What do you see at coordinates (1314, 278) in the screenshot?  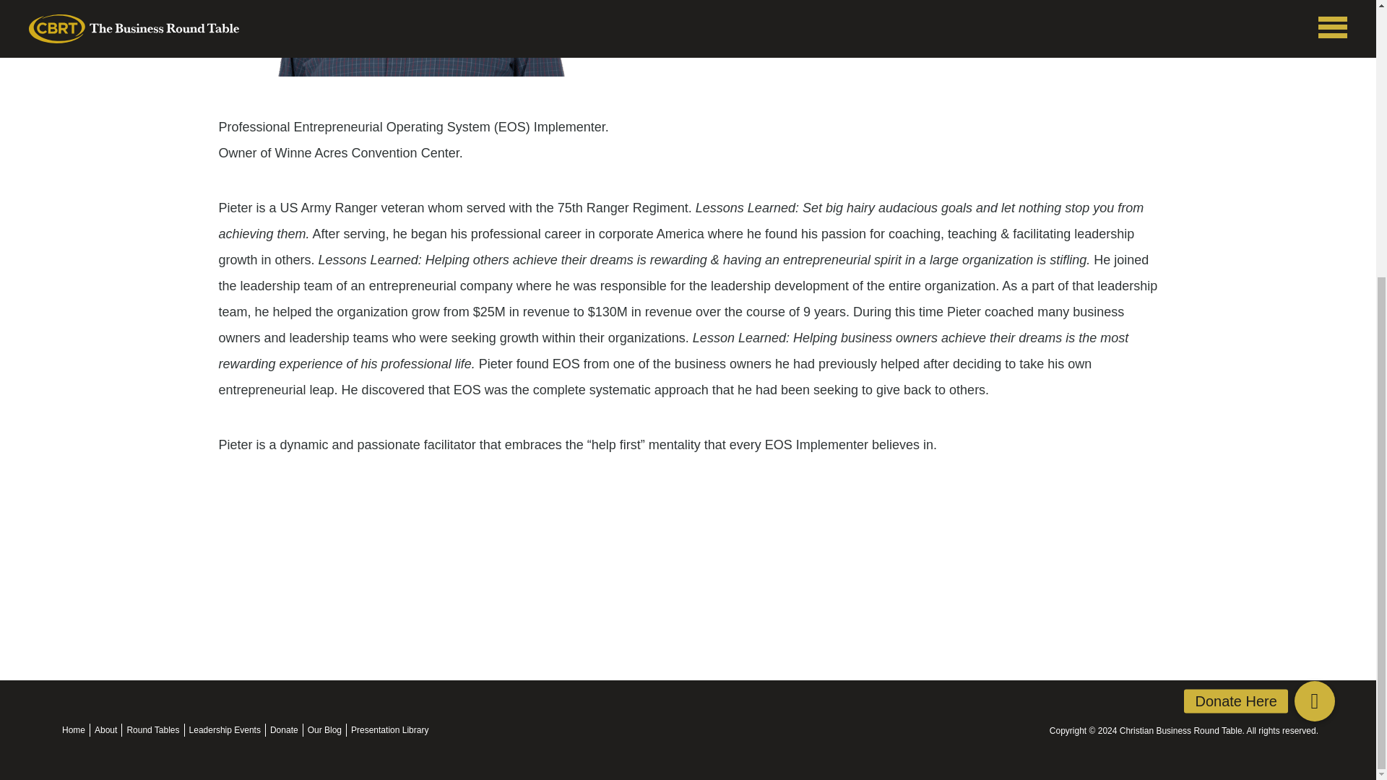 I see `Donate Here` at bounding box center [1314, 278].